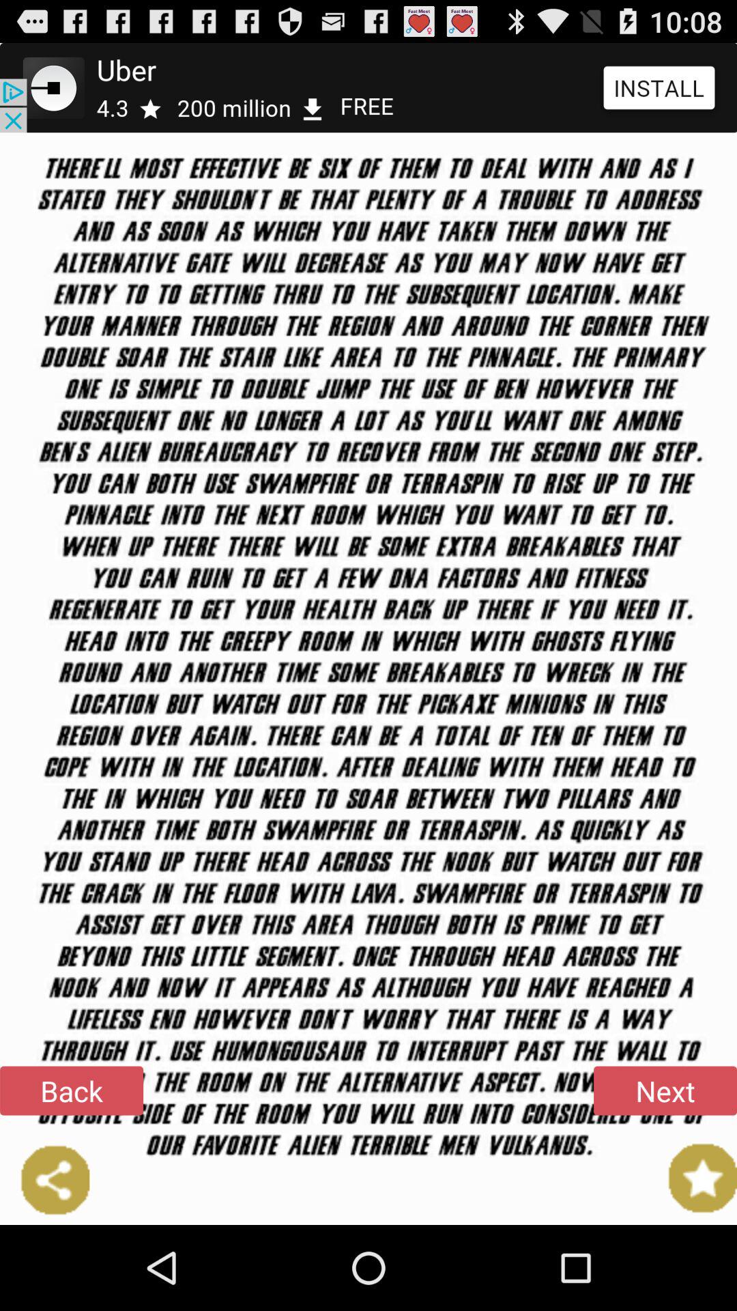 This screenshot has width=737, height=1311. What do you see at coordinates (72, 1090) in the screenshot?
I see `click the button next to the next icon` at bounding box center [72, 1090].